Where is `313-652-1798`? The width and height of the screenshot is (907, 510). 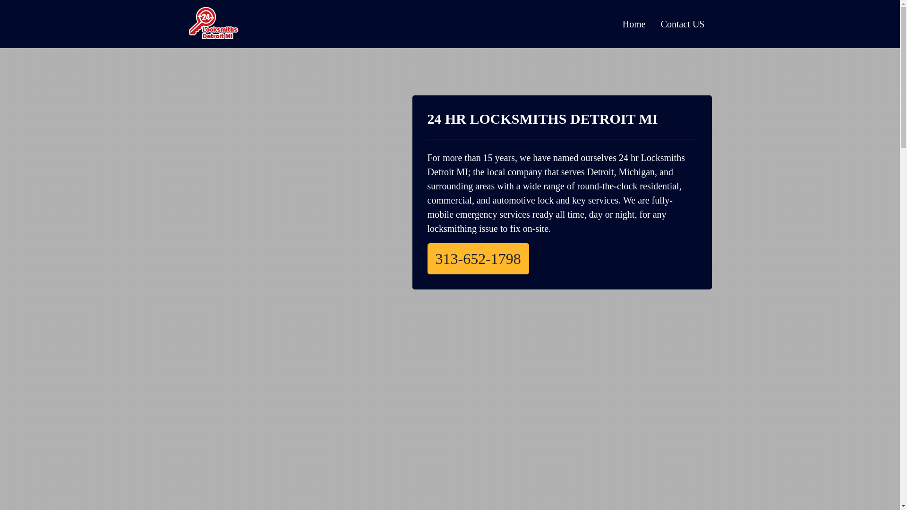
313-652-1798 is located at coordinates (478, 259).